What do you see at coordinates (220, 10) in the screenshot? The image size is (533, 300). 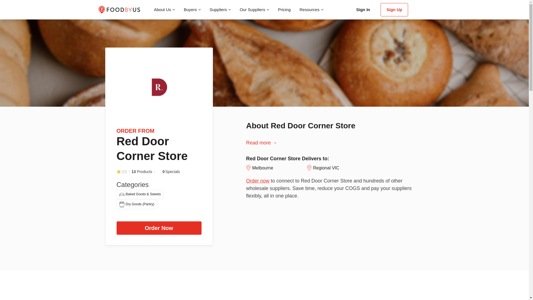 I see `Suppliers` at bounding box center [220, 10].